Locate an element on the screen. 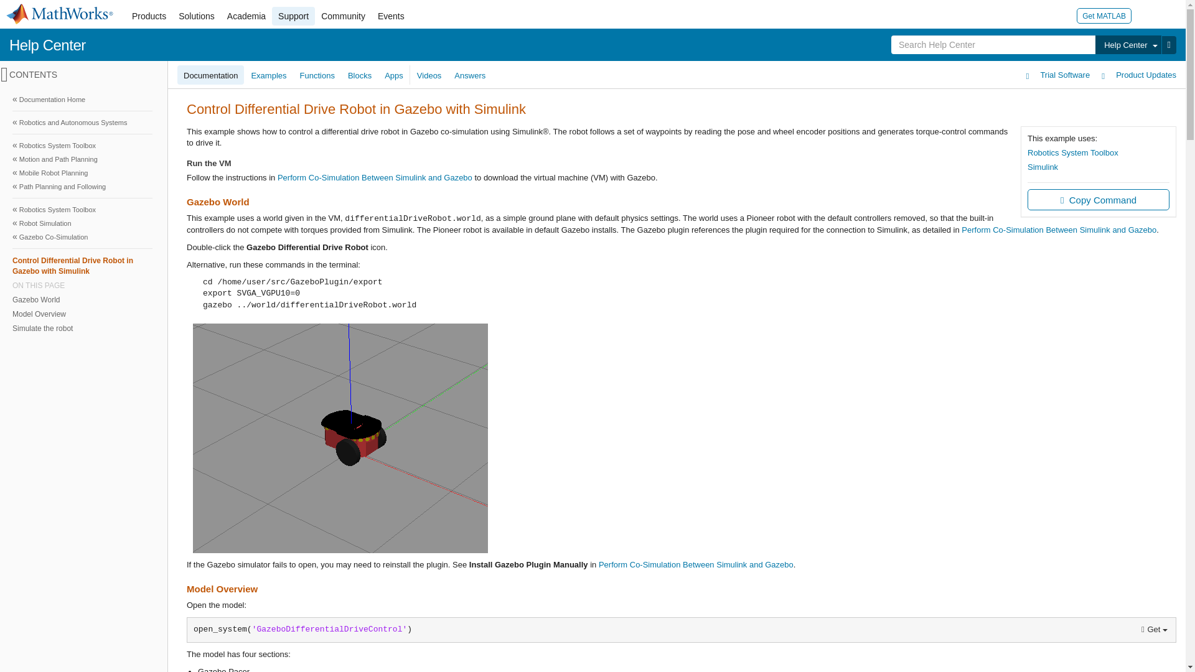 The width and height of the screenshot is (1195, 672). Events is located at coordinates (391, 16).